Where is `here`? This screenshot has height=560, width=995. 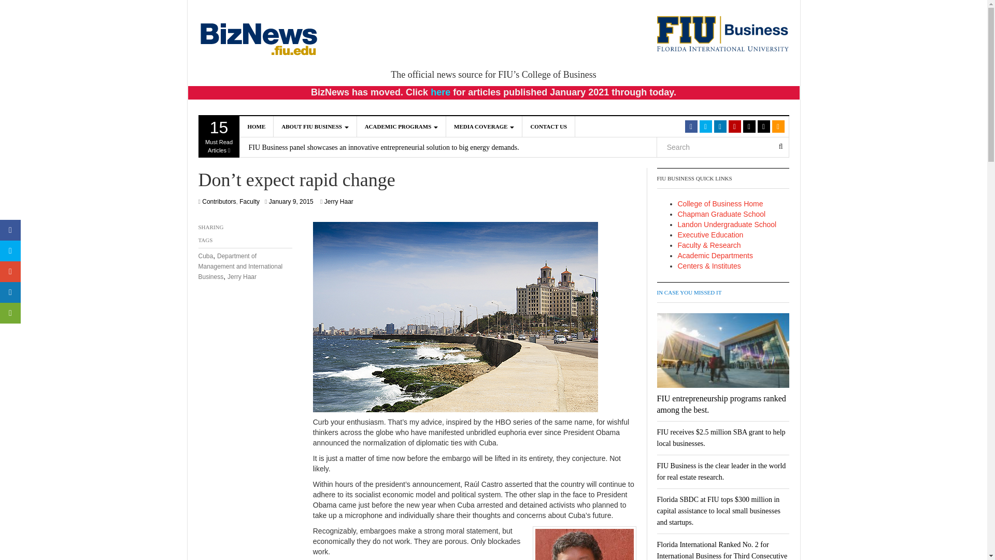 here is located at coordinates (440, 92).